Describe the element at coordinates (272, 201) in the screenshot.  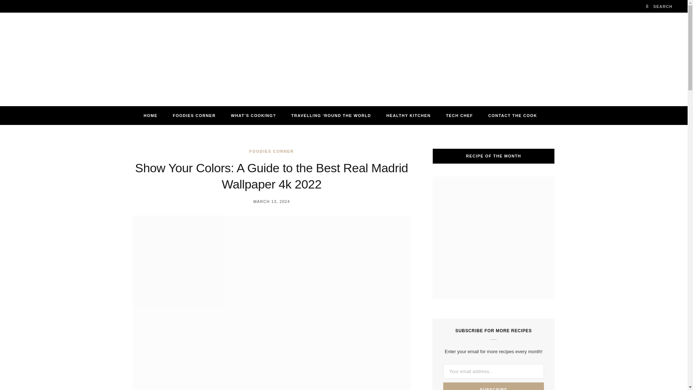
I see `MARCH 13, 2024` at that location.